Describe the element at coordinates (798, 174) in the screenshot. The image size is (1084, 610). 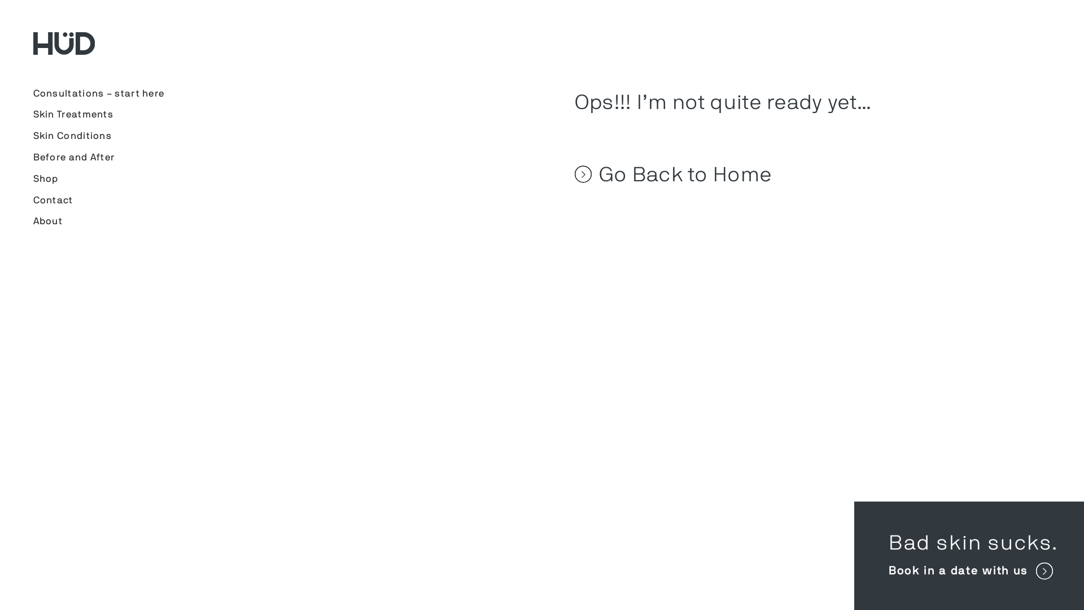
I see `Go Back to Home` at that location.